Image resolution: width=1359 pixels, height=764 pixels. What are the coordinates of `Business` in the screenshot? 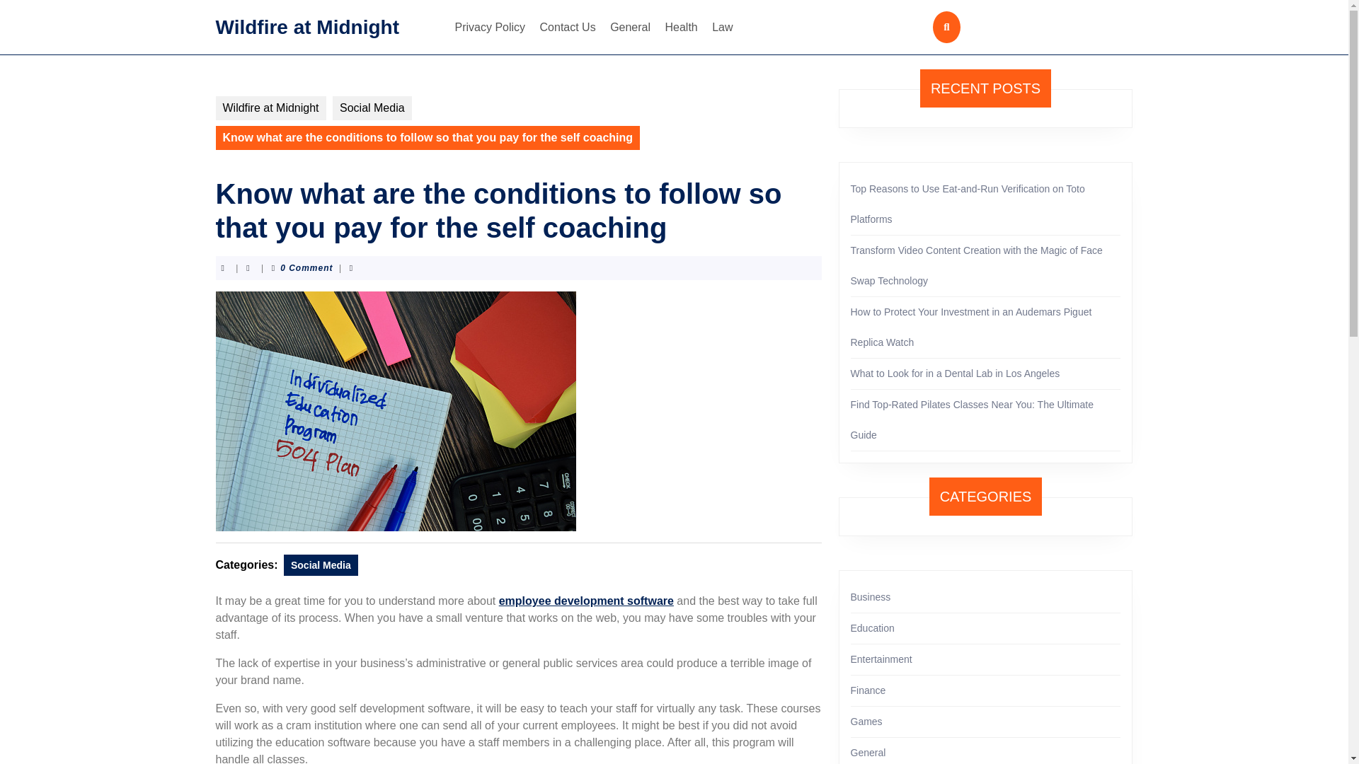 It's located at (871, 597).